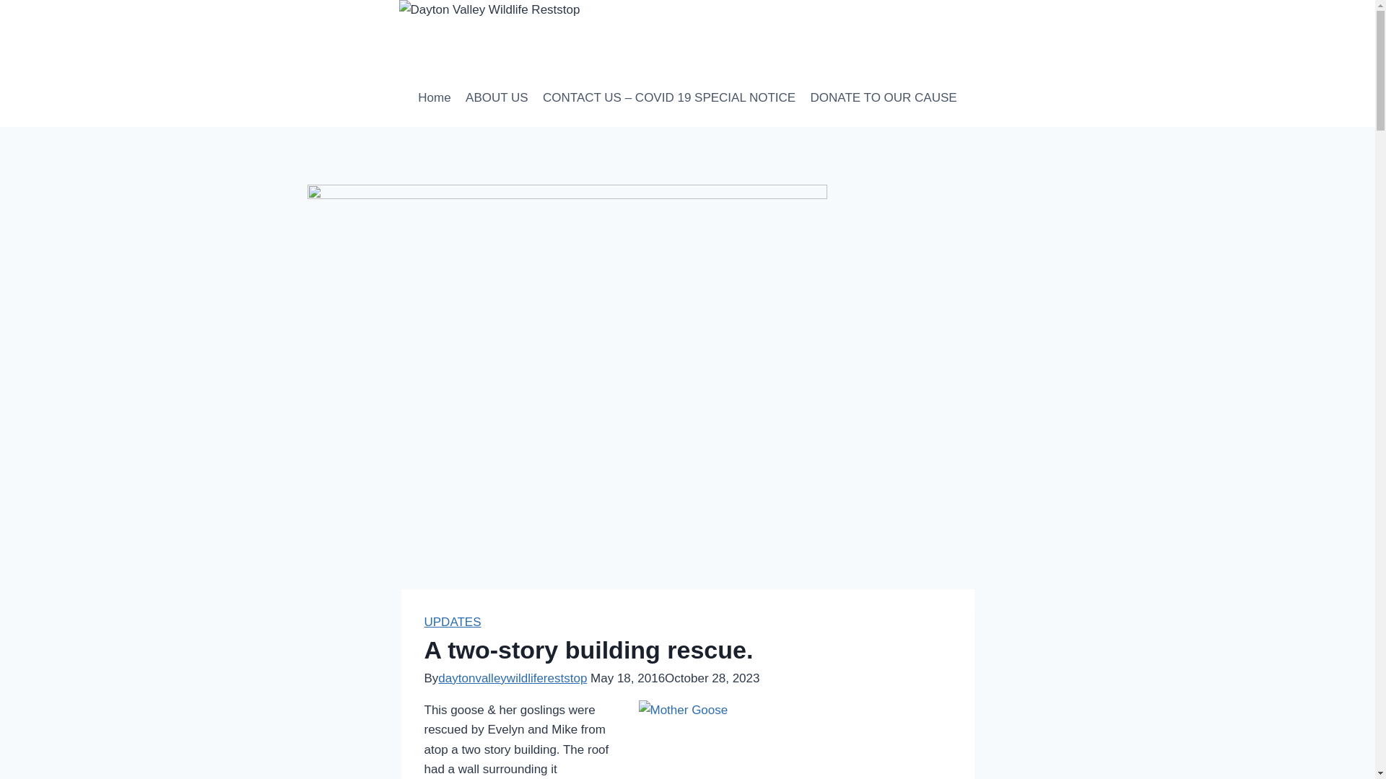  Describe the element at coordinates (452, 622) in the screenshot. I see `UPDATES` at that location.